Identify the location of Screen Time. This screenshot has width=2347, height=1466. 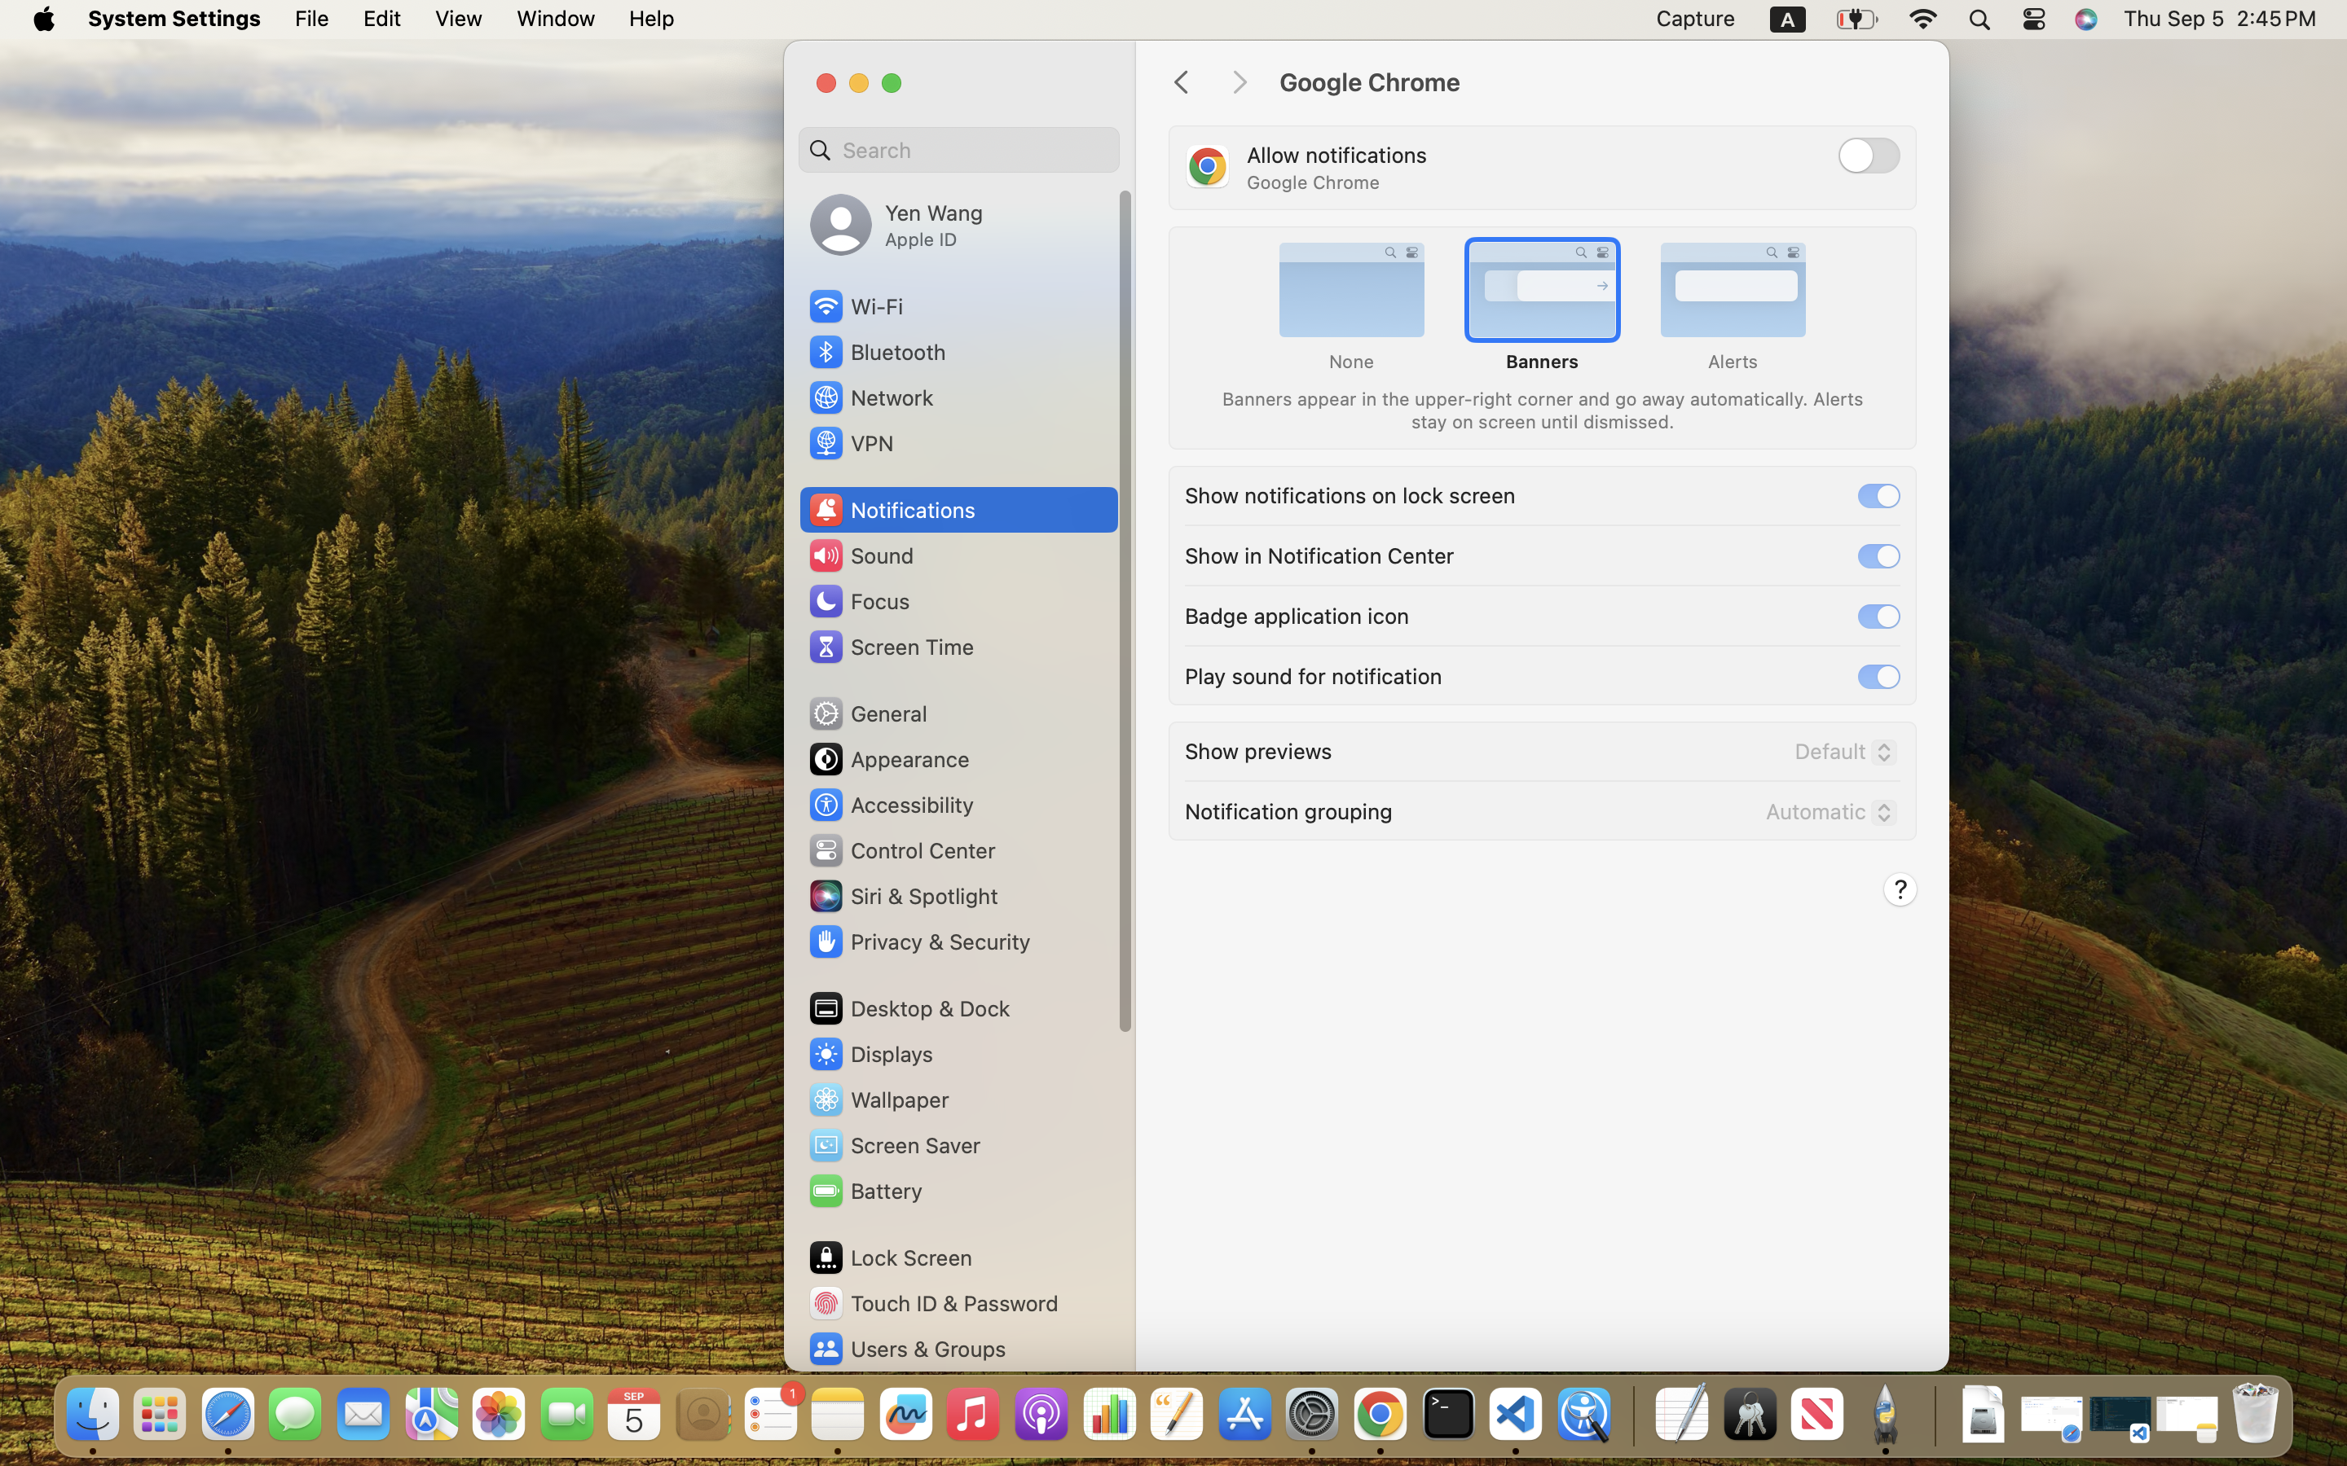
(891, 647).